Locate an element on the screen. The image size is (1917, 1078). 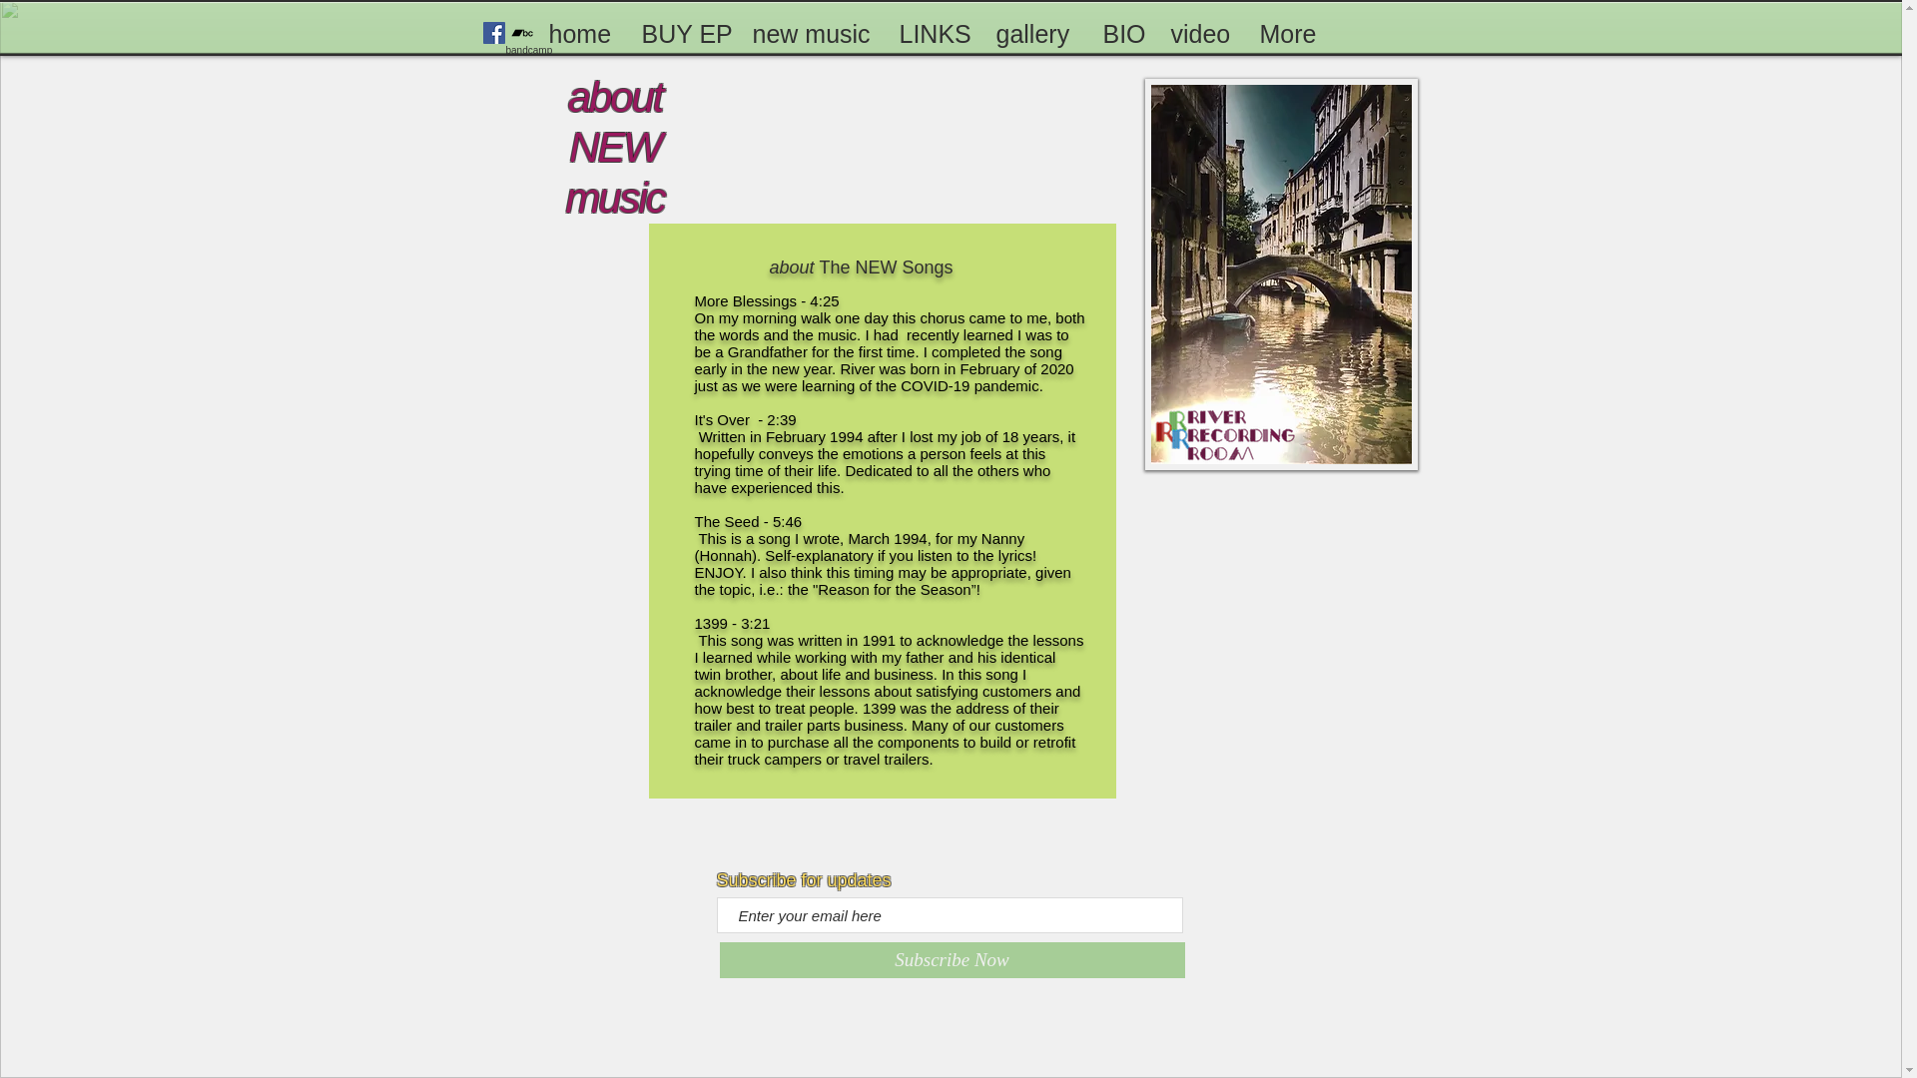
new music is located at coordinates (810, 32).